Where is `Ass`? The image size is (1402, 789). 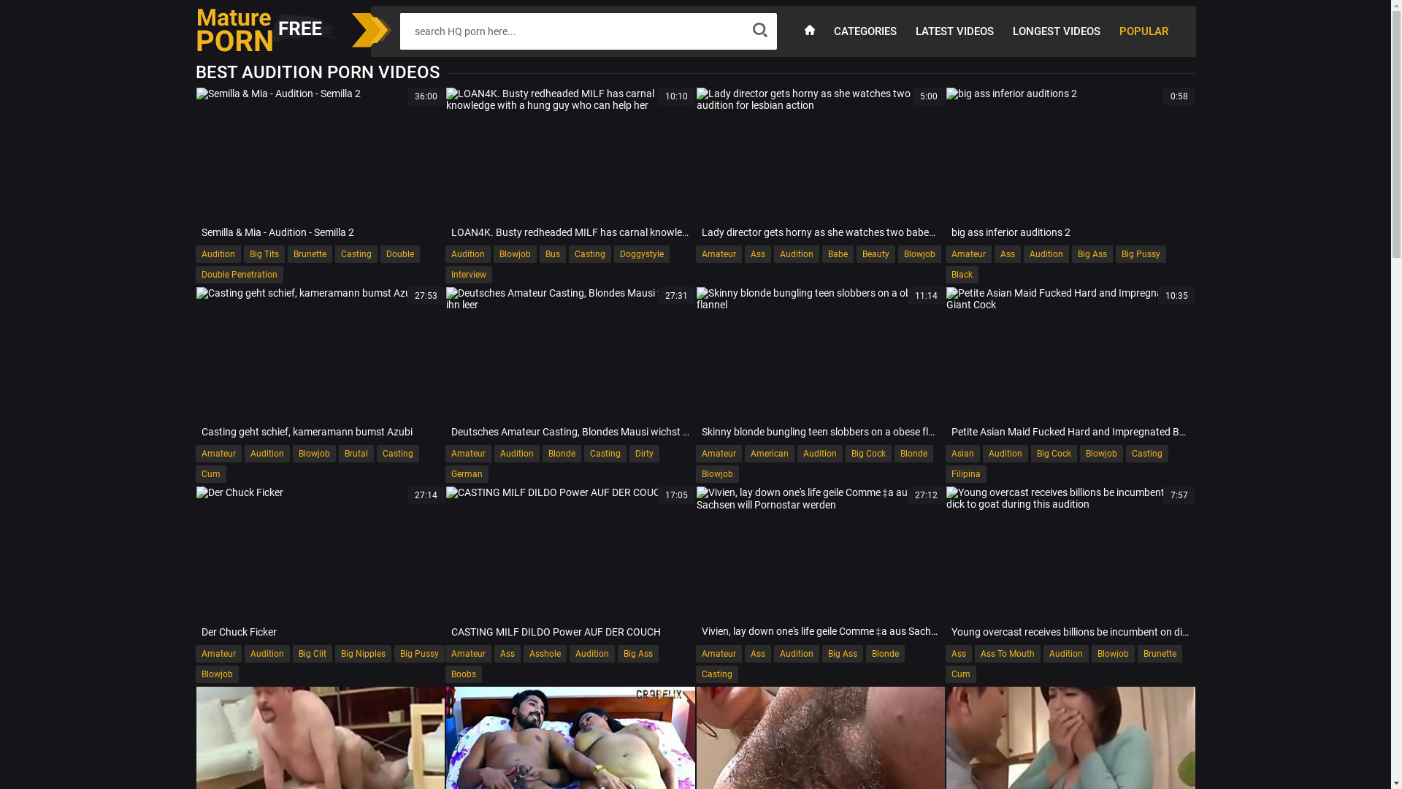 Ass is located at coordinates (959, 653).